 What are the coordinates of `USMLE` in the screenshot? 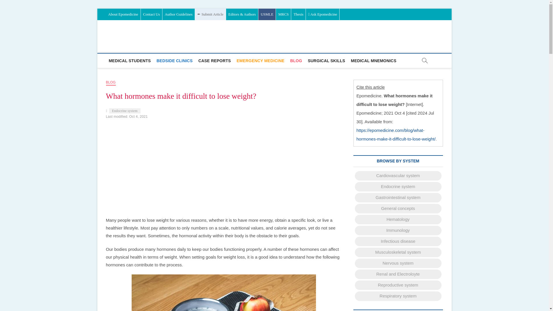 It's located at (267, 14).